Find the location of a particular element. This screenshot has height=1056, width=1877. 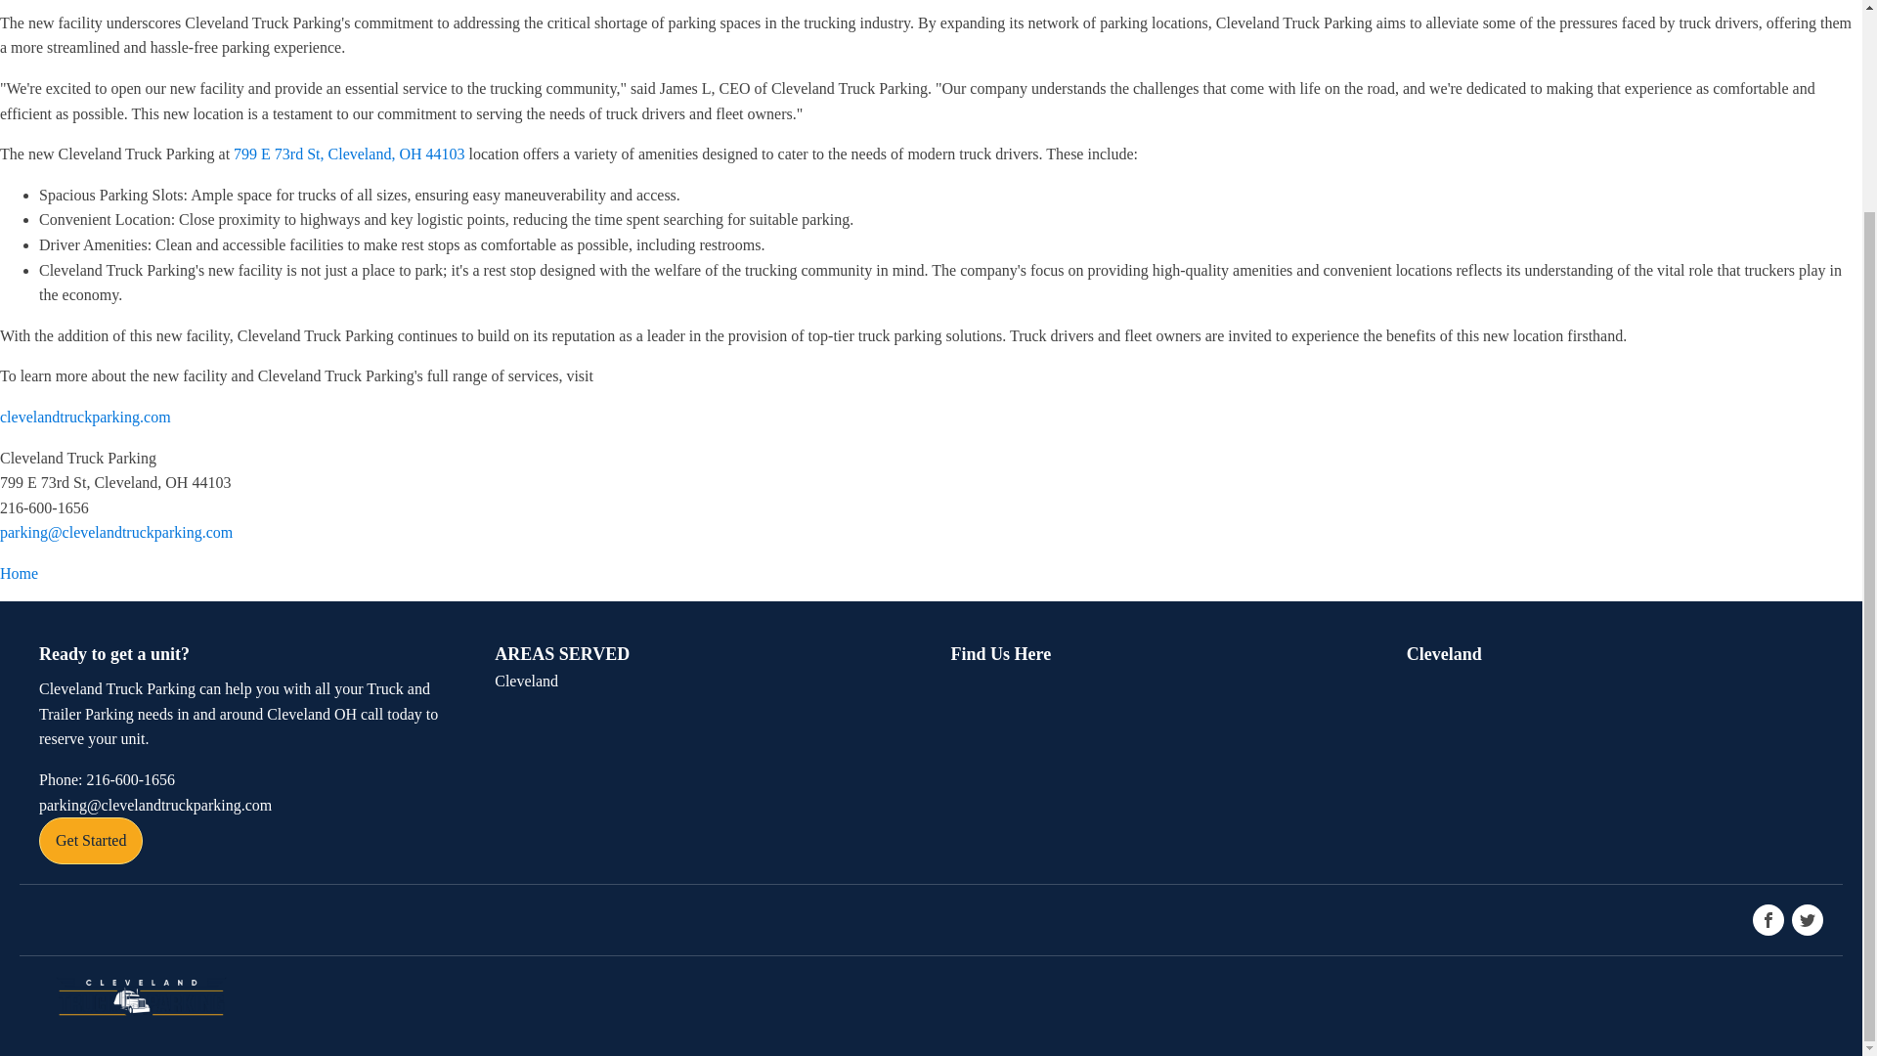

799 E 73rd St, Cleveland, OH 44103 is located at coordinates (348, 154).